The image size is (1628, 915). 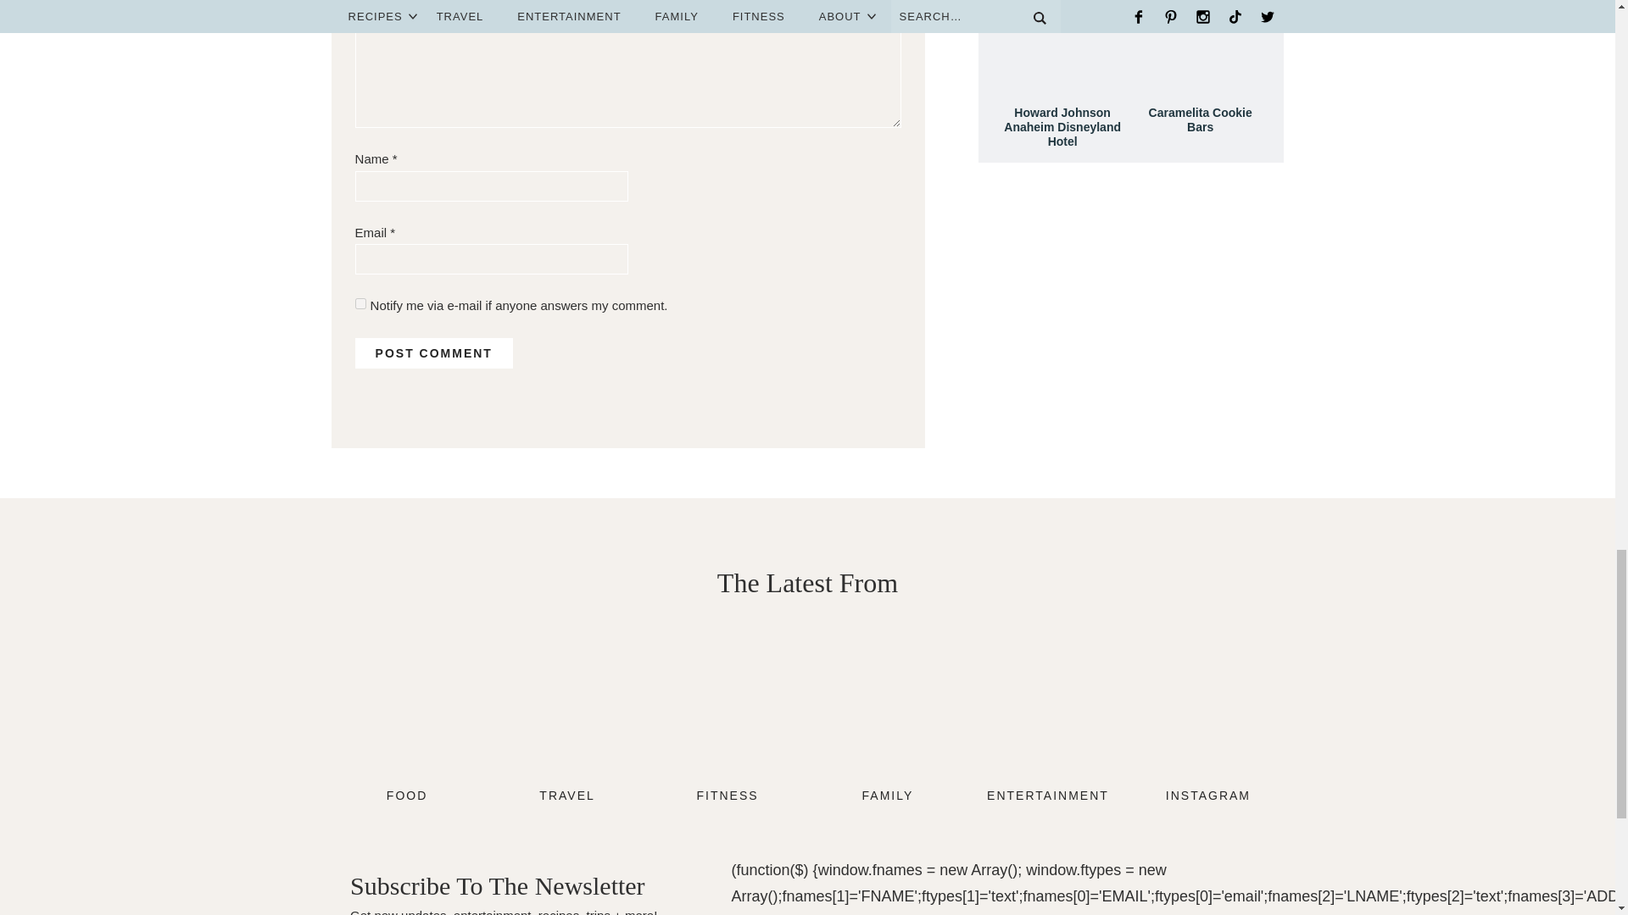 I want to click on Post Comment, so click(x=433, y=352).